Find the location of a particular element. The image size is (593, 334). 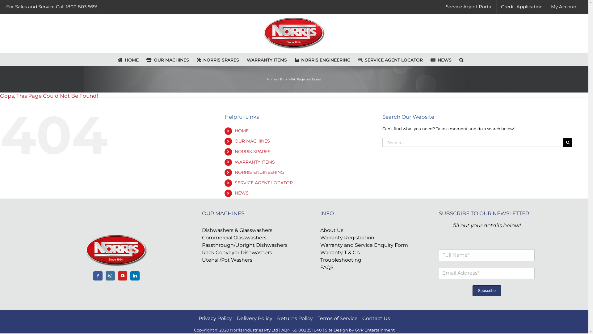

NEWS is located at coordinates (441, 59).